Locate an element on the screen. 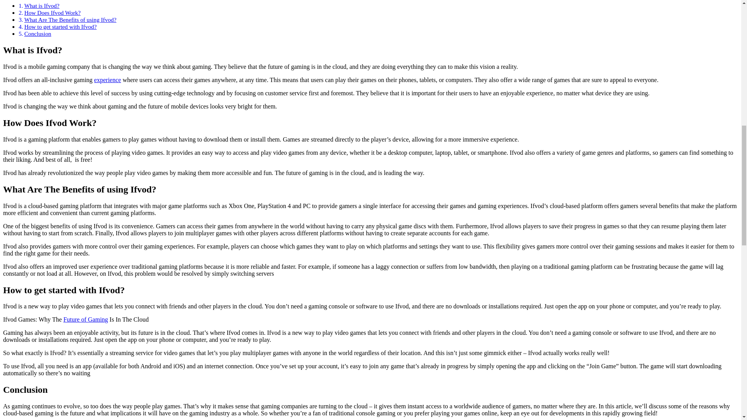 The width and height of the screenshot is (747, 420). experience is located at coordinates (107, 79).